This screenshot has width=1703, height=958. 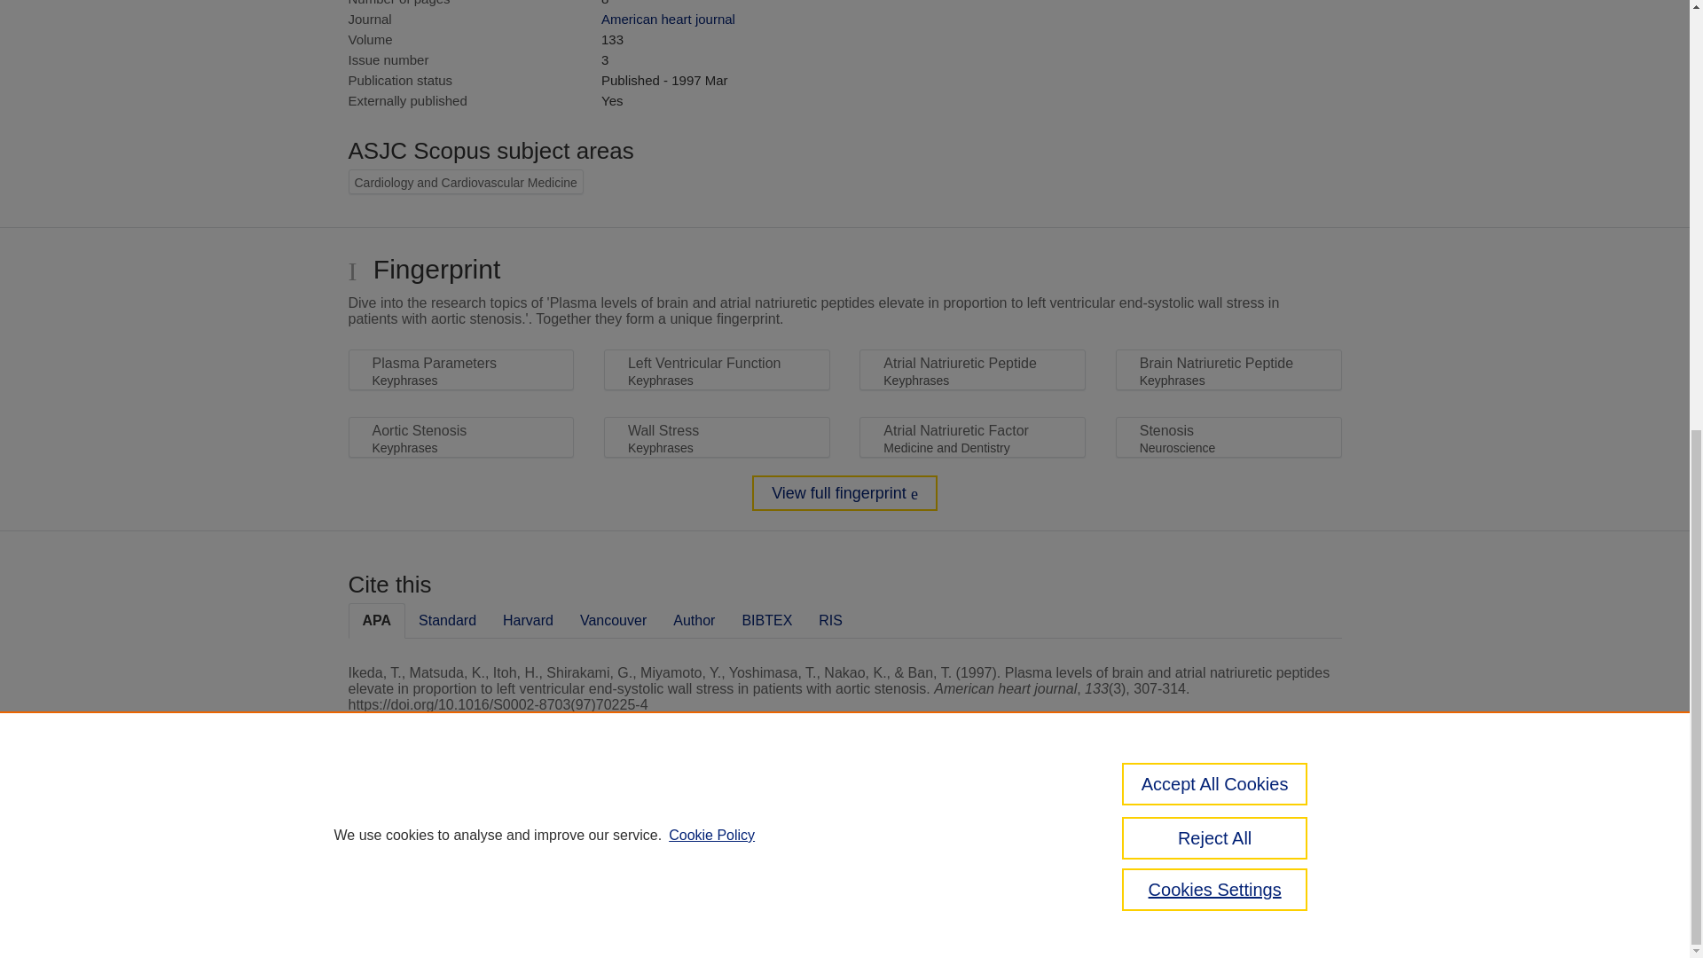 What do you see at coordinates (424, 828) in the screenshot?
I see `Pure` at bounding box center [424, 828].